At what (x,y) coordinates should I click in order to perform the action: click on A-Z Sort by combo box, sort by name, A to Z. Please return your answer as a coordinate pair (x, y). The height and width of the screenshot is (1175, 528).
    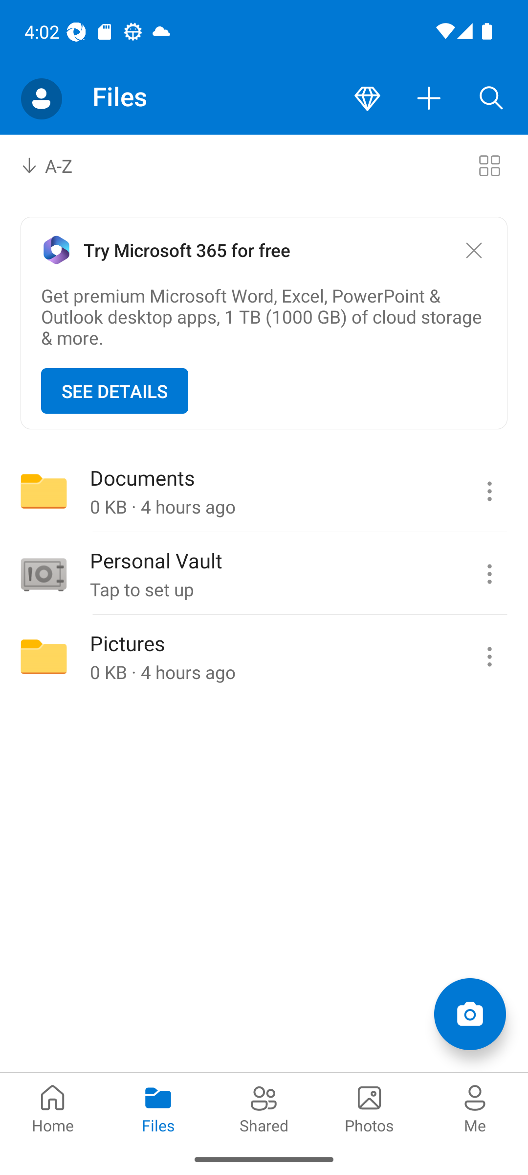
    Looking at the image, I should click on (57, 165).